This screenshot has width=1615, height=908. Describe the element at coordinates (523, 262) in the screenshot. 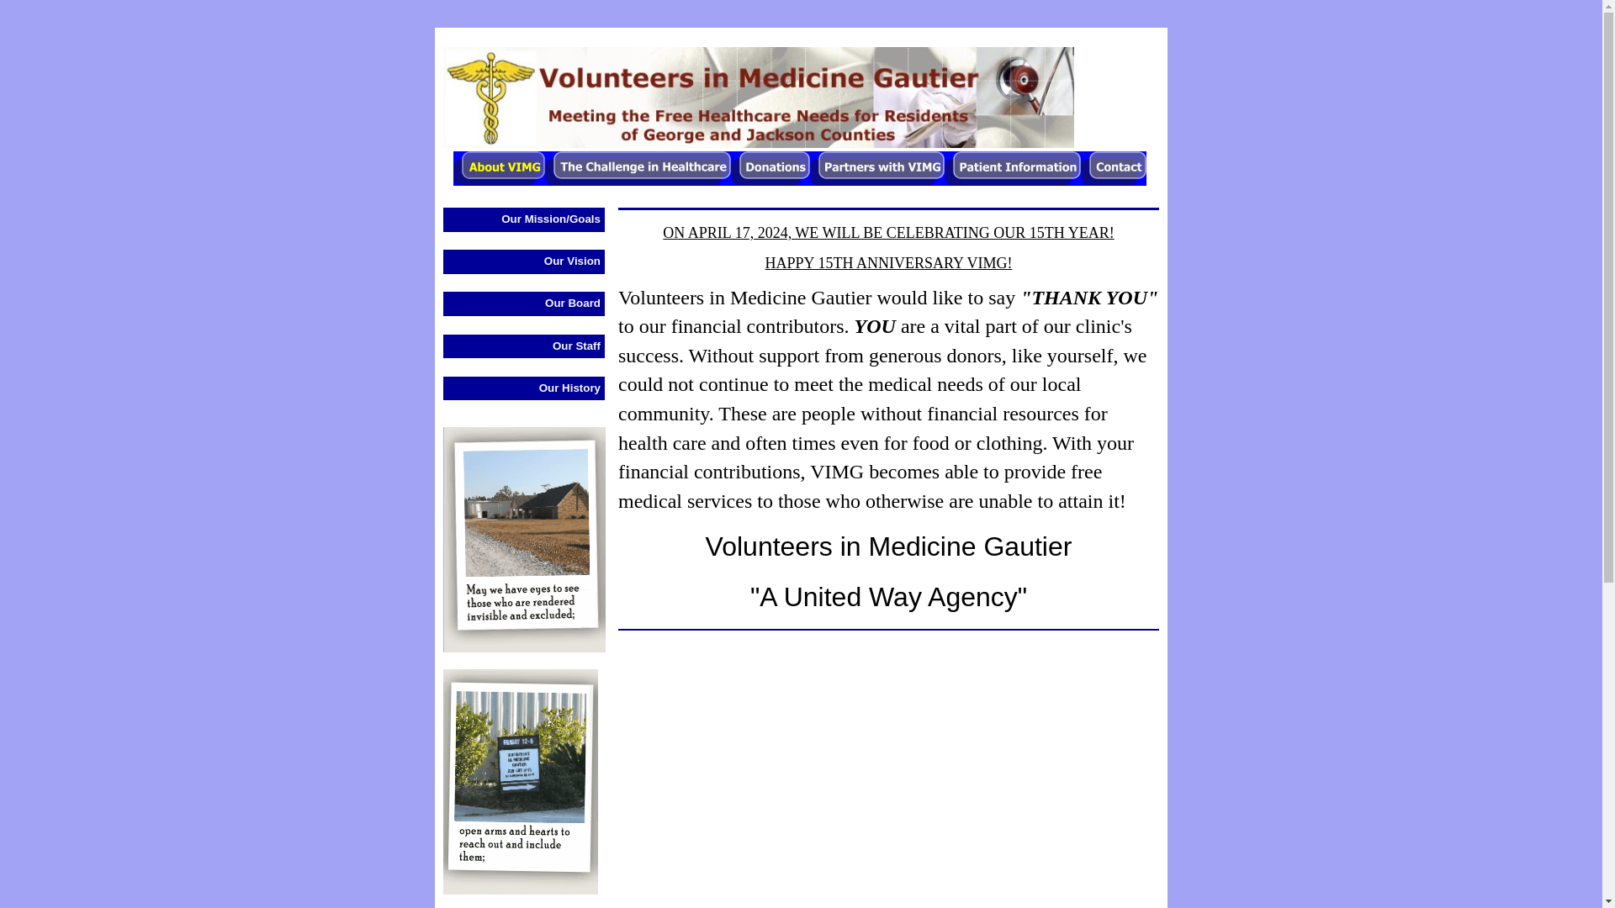

I see `Our Vision` at that location.